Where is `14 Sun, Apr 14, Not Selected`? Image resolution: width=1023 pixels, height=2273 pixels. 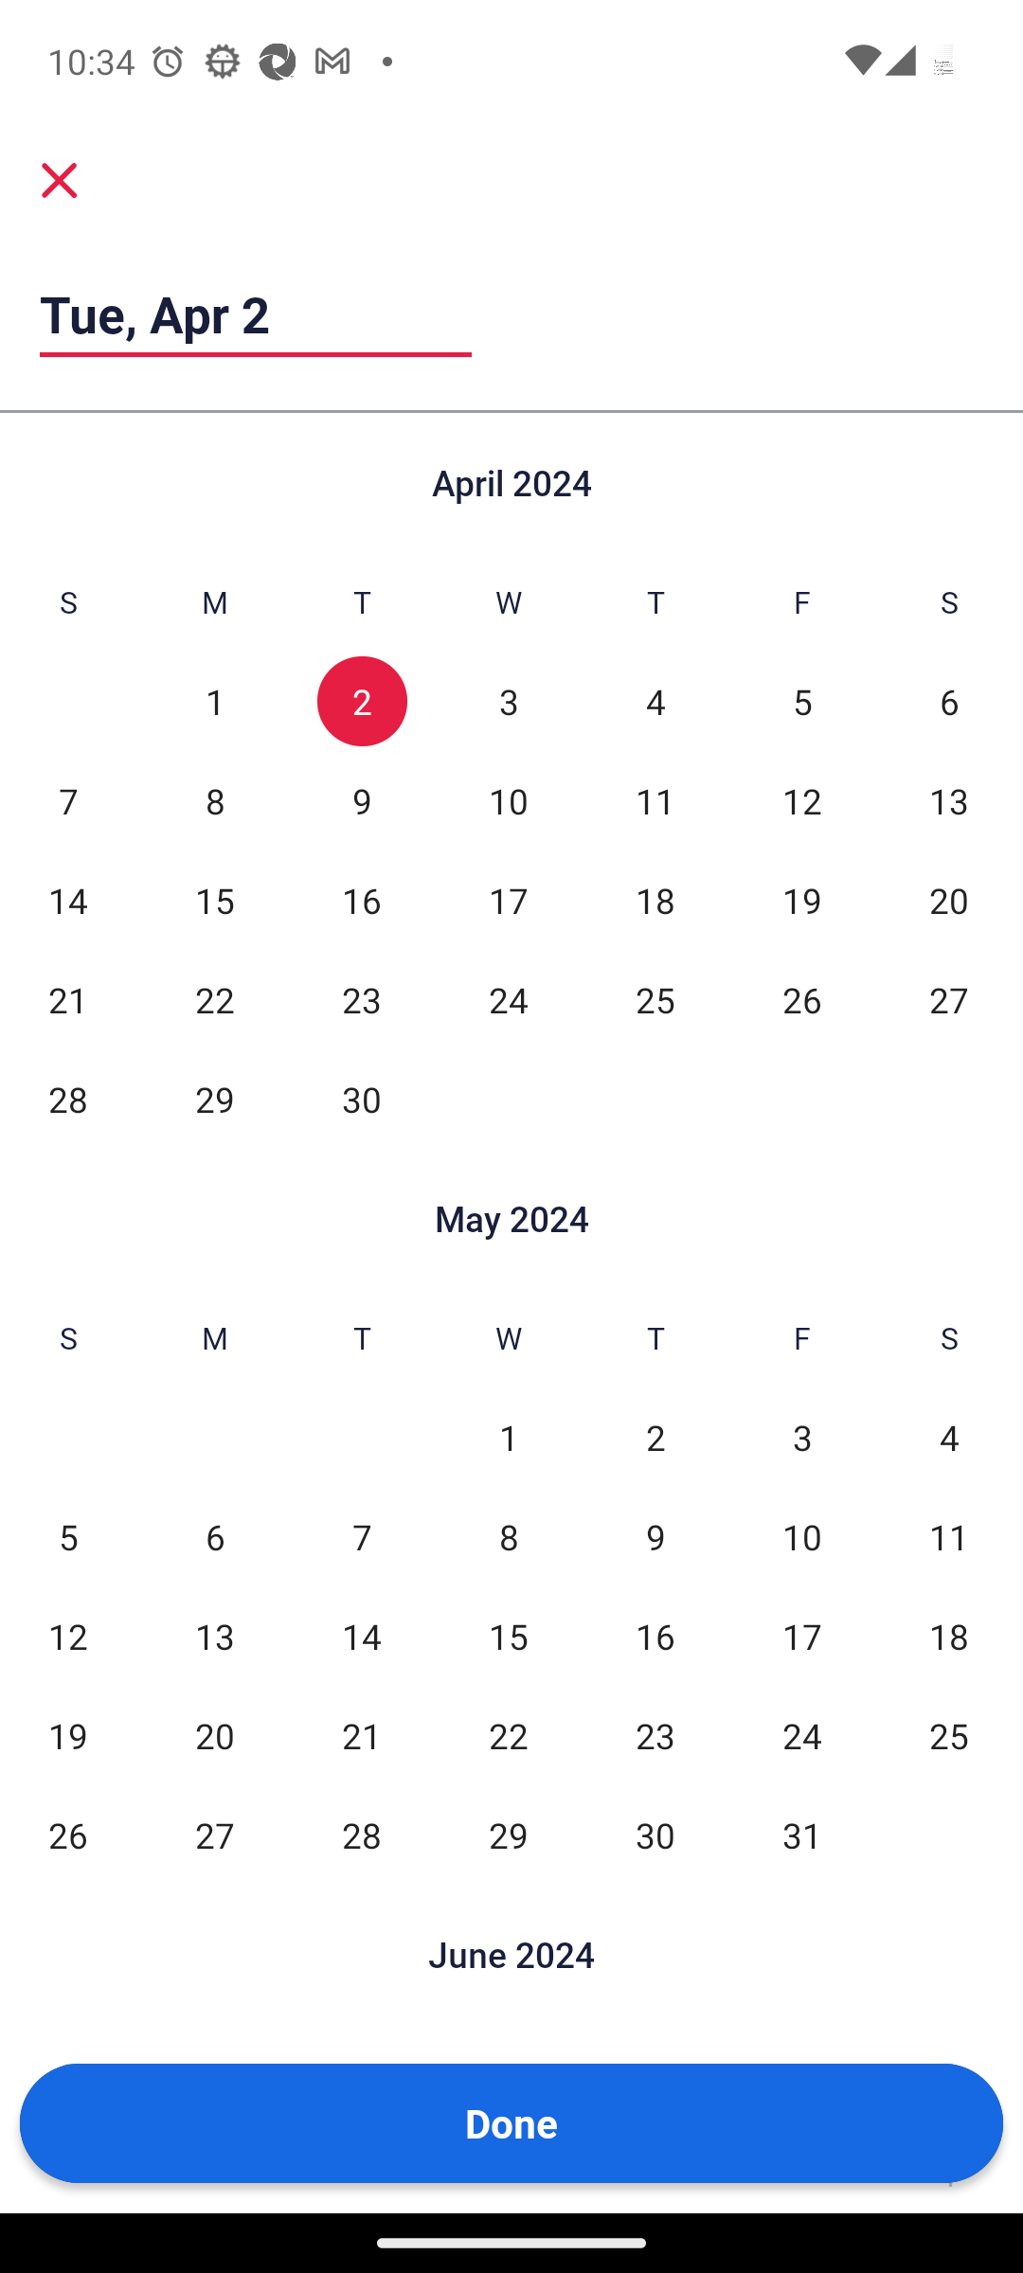
14 Sun, Apr 14, Not Selected is located at coordinates (68, 900).